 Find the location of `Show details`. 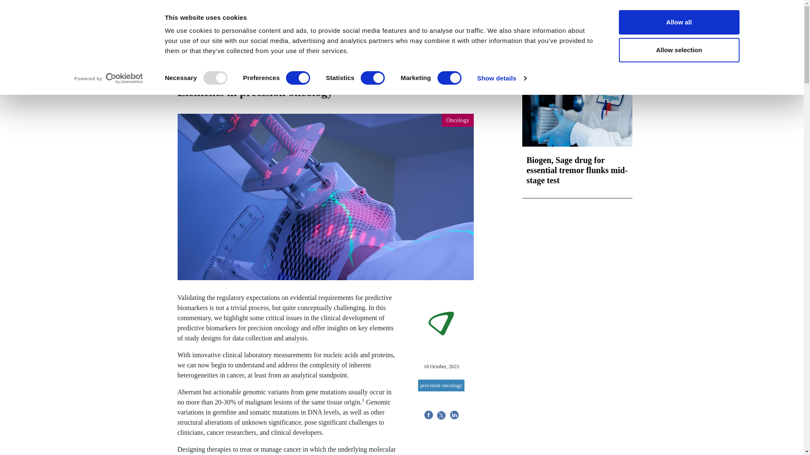

Show details is located at coordinates (501, 78).